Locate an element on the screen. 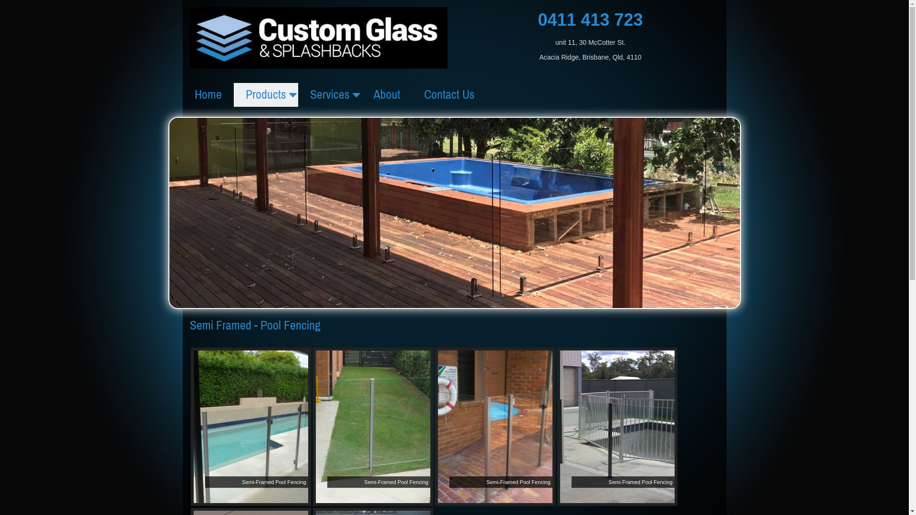 The width and height of the screenshot is (916, 515). Semi-Framed Pool Fencing is located at coordinates (373, 427).